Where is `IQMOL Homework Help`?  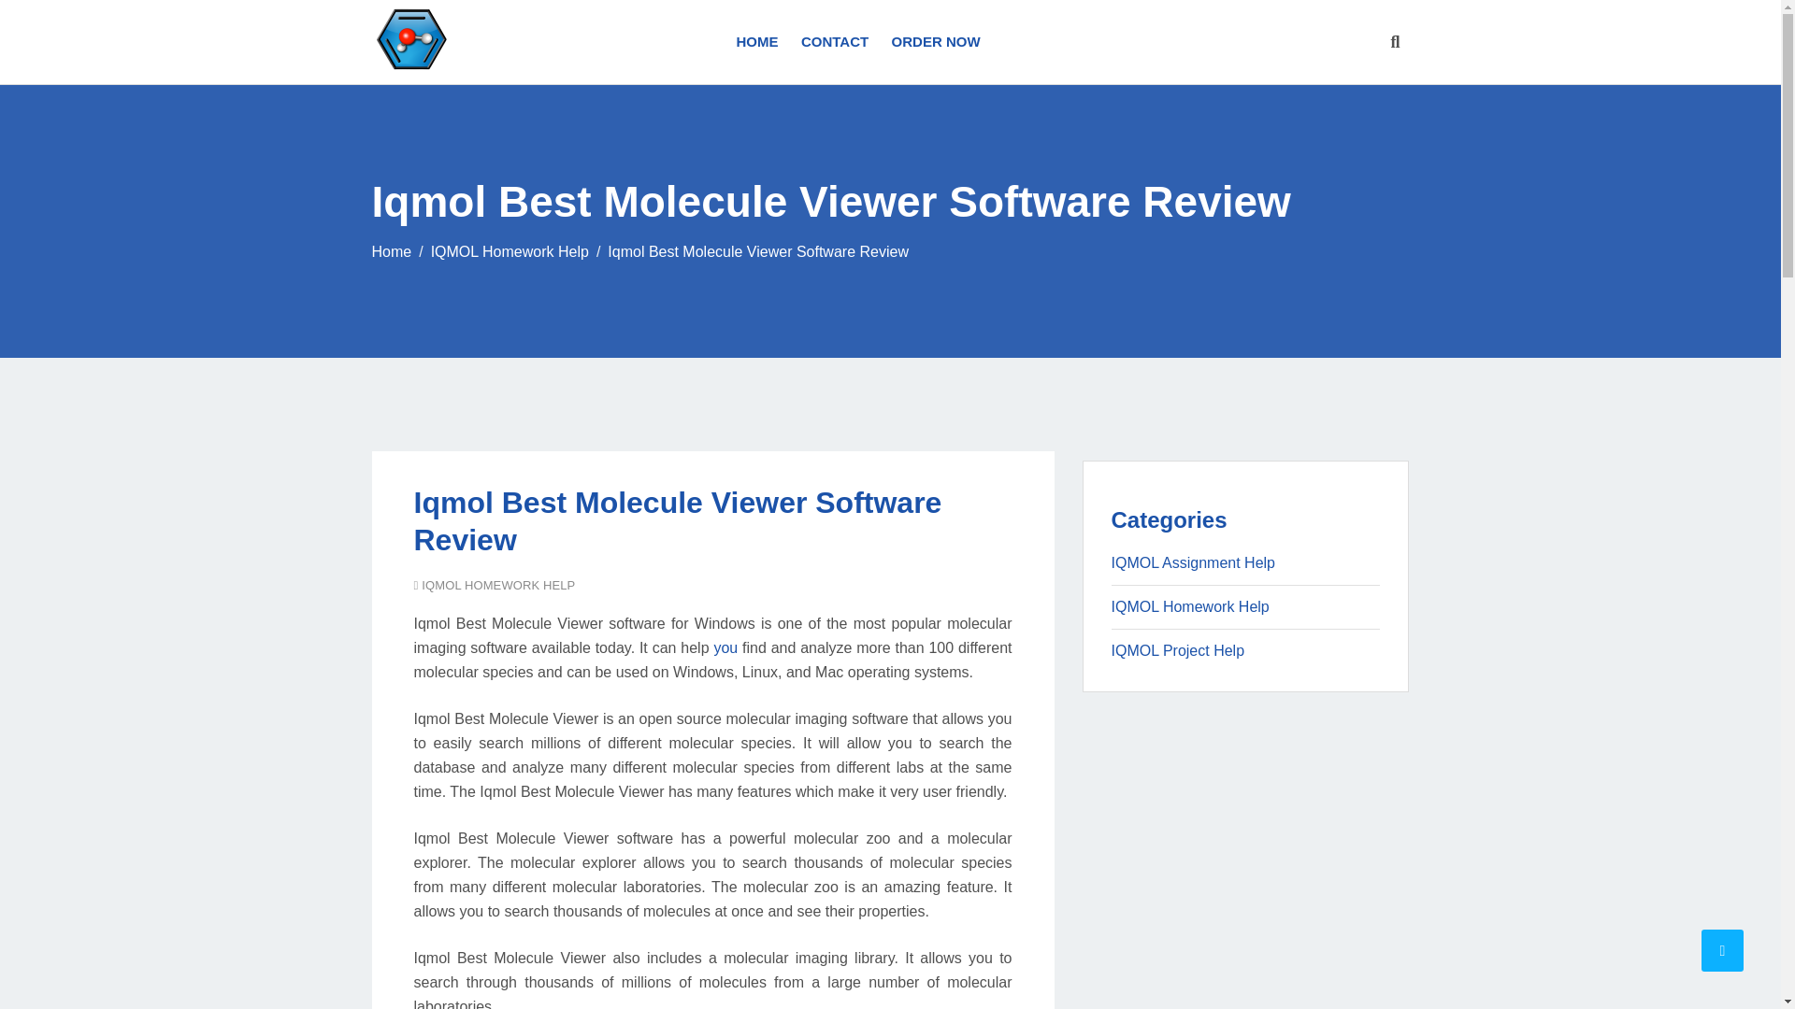 IQMOL Homework Help is located at coordinates (509, 251).